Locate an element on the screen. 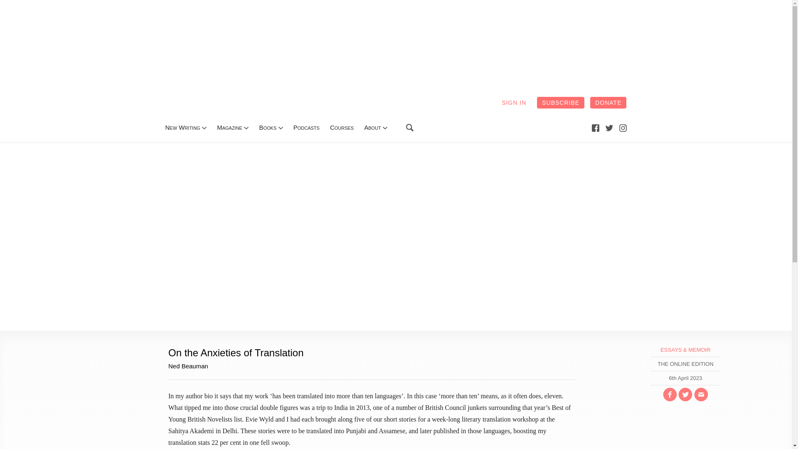 The height and width of the screenshot is (449, 798). facebook Created with Sketch. is located at coordinates (595, 128).